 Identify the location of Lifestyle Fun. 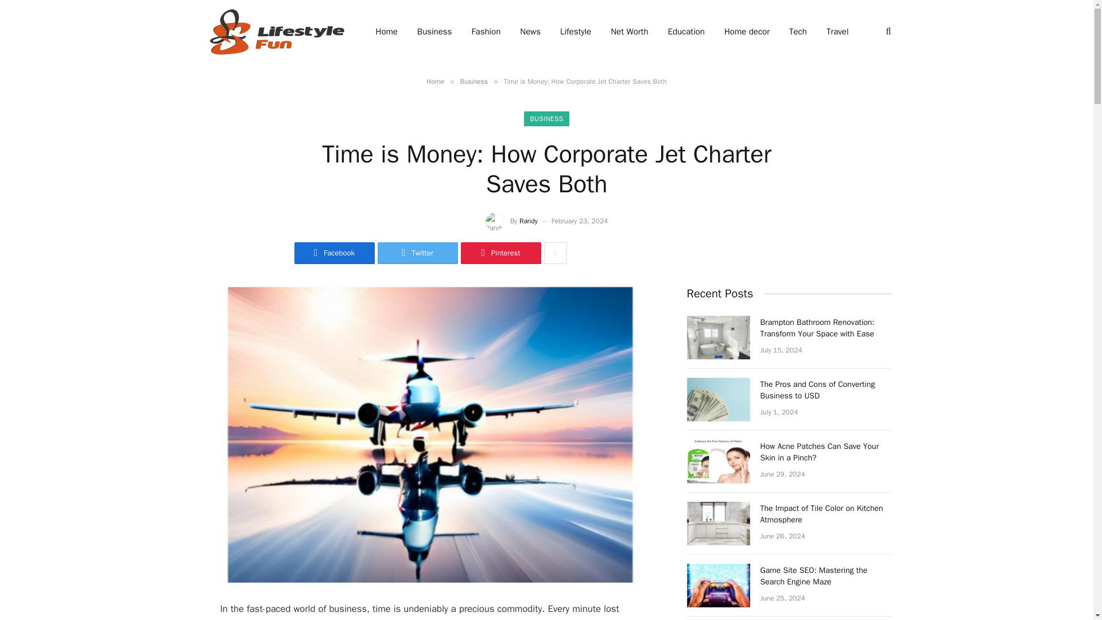
(273, 32).